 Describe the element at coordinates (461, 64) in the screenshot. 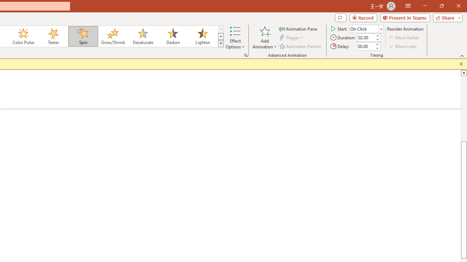

I see `Close this message` at that location.